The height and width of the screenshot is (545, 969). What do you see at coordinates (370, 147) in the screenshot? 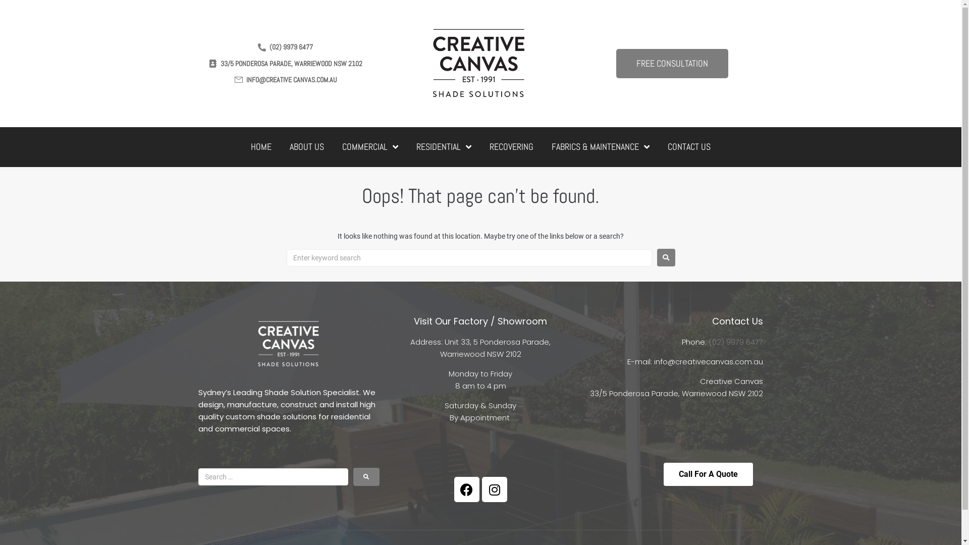
I see `COMMERCIAL` at bounding box center [370, 147].